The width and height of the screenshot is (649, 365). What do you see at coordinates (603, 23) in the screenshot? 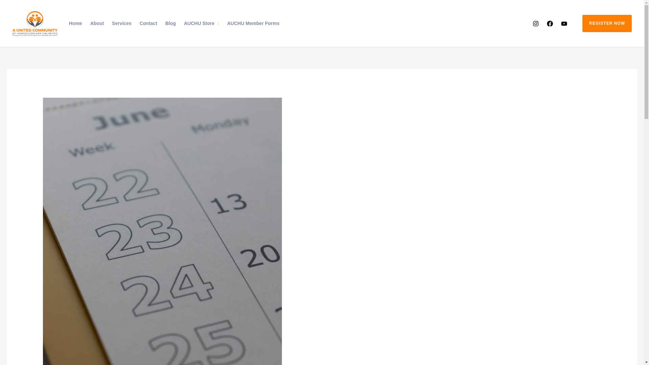
I see `REGISTER NOW` at bounding box center [603, 23].